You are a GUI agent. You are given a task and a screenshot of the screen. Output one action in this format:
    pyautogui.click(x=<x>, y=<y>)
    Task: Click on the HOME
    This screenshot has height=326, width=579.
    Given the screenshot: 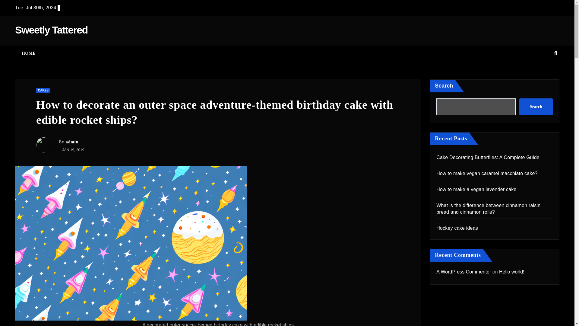 What is the action you would take?
    pyautogui.click(x=28, y=53)
    